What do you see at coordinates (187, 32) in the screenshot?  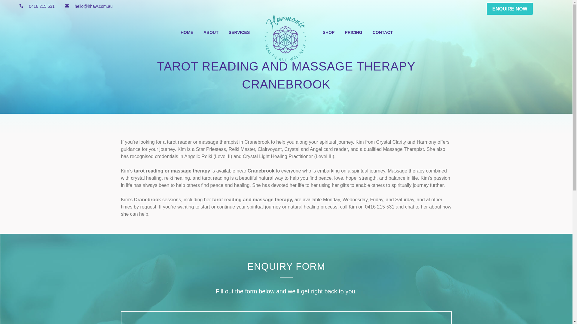 I see `HOME` at bounding box center [187, 32].